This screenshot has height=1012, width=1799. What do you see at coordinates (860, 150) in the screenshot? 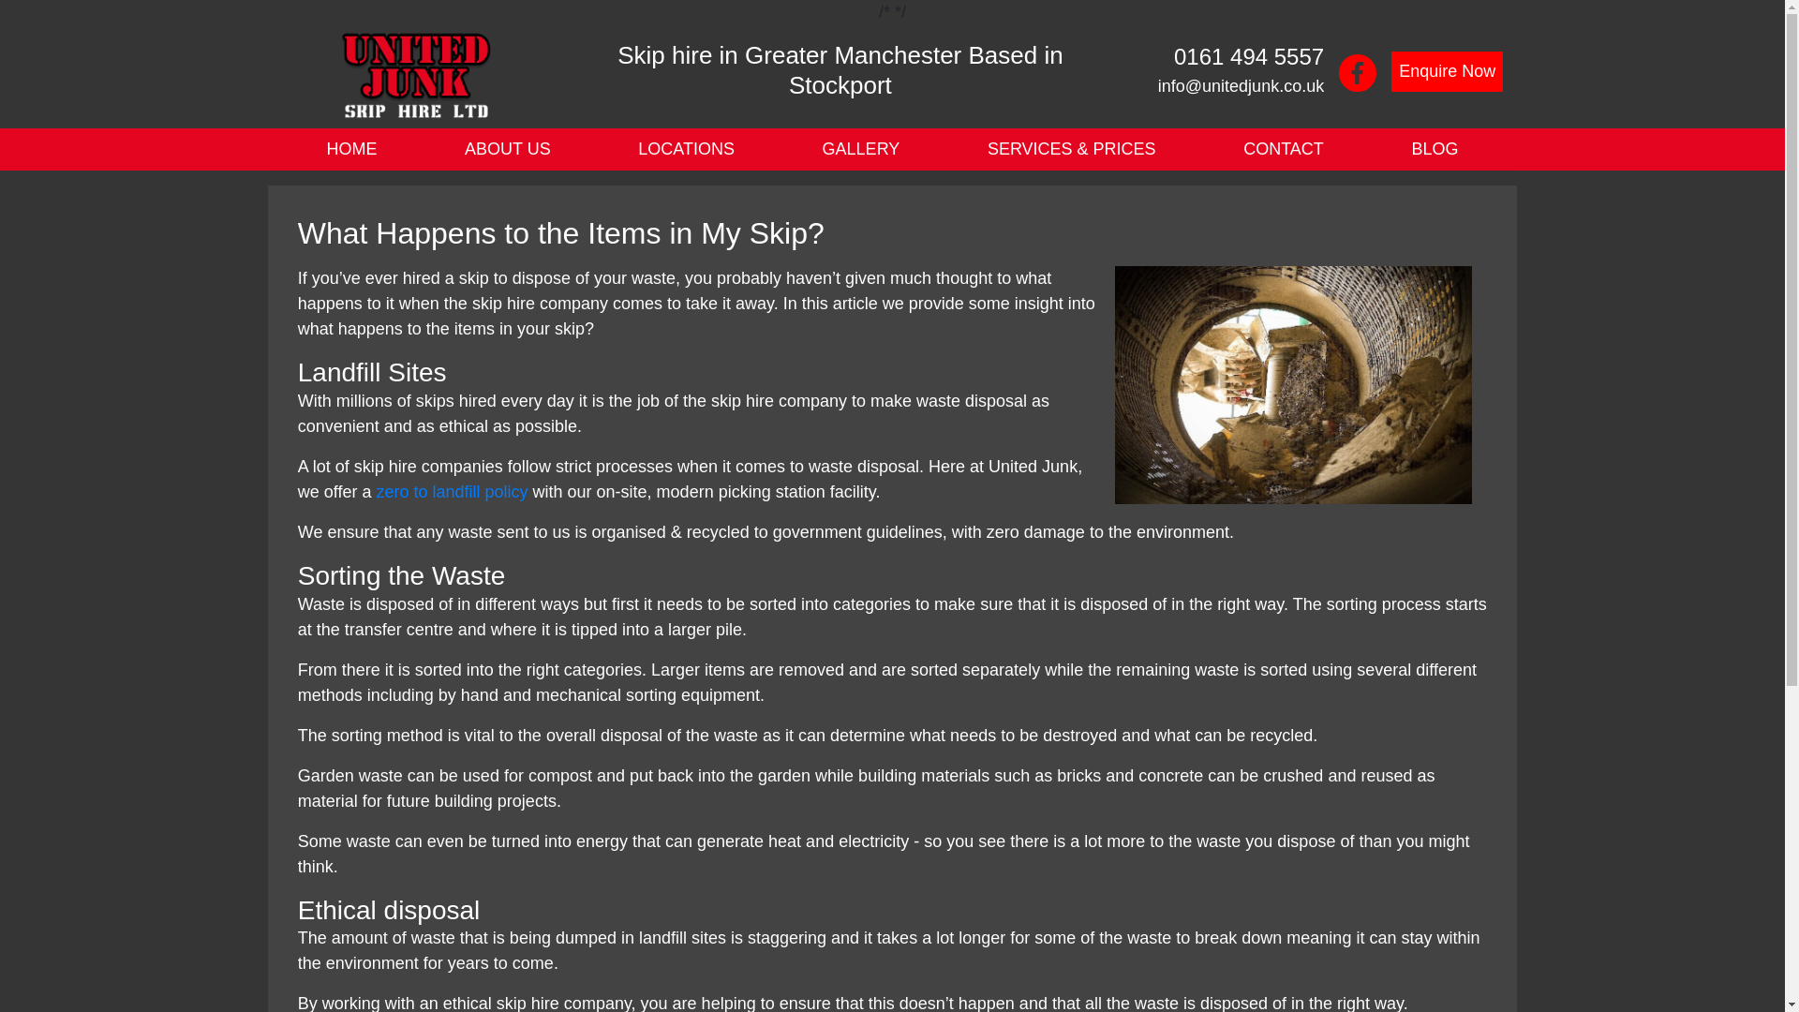
I see `GALLERY` at bounding box center [860, 150].